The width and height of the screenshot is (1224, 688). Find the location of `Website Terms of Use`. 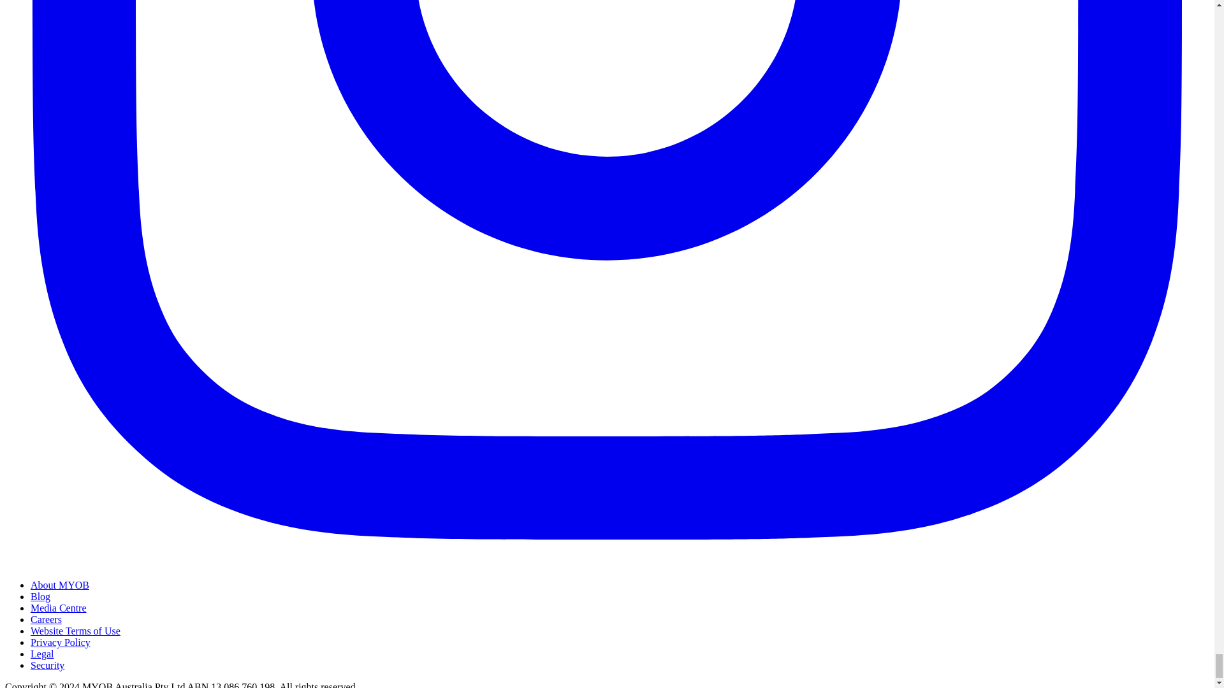

Website Terms of Use is located at coordinates (75, 631).